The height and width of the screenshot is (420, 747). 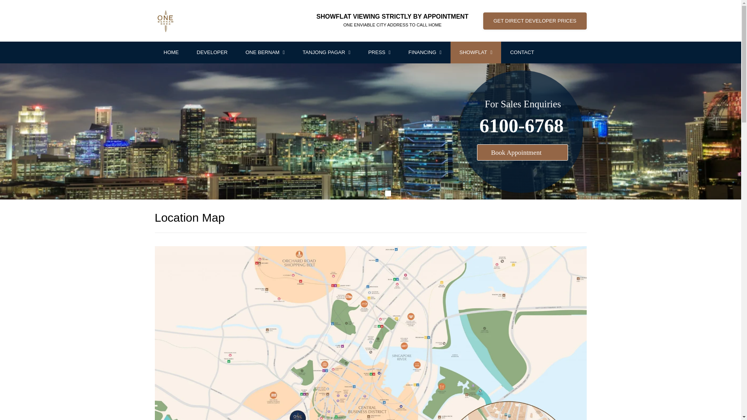 What do you see at coordinates (379, 52) in the screenshot?
I see `PRESS` at bounding box center [379, 52].